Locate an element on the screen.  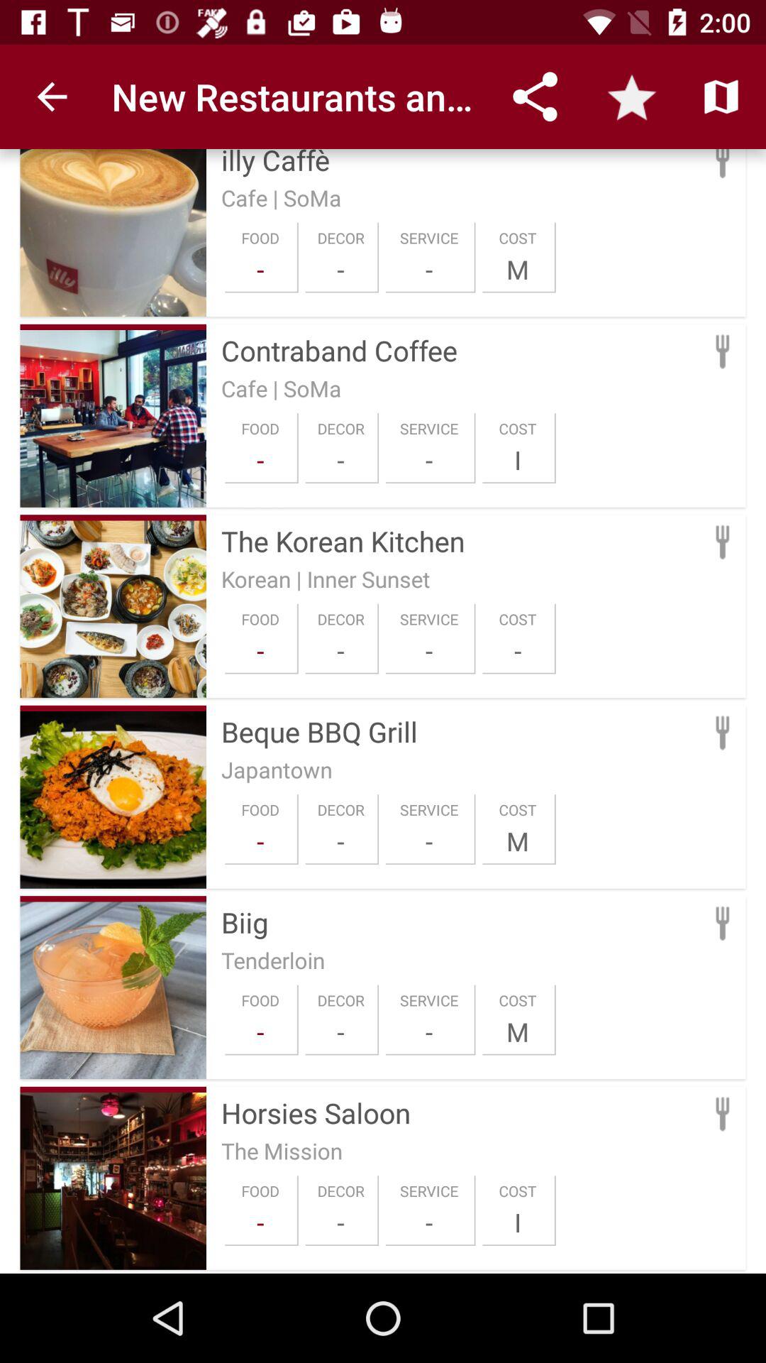
select item next to the korean kitchen is located at coordinates (113, 518).